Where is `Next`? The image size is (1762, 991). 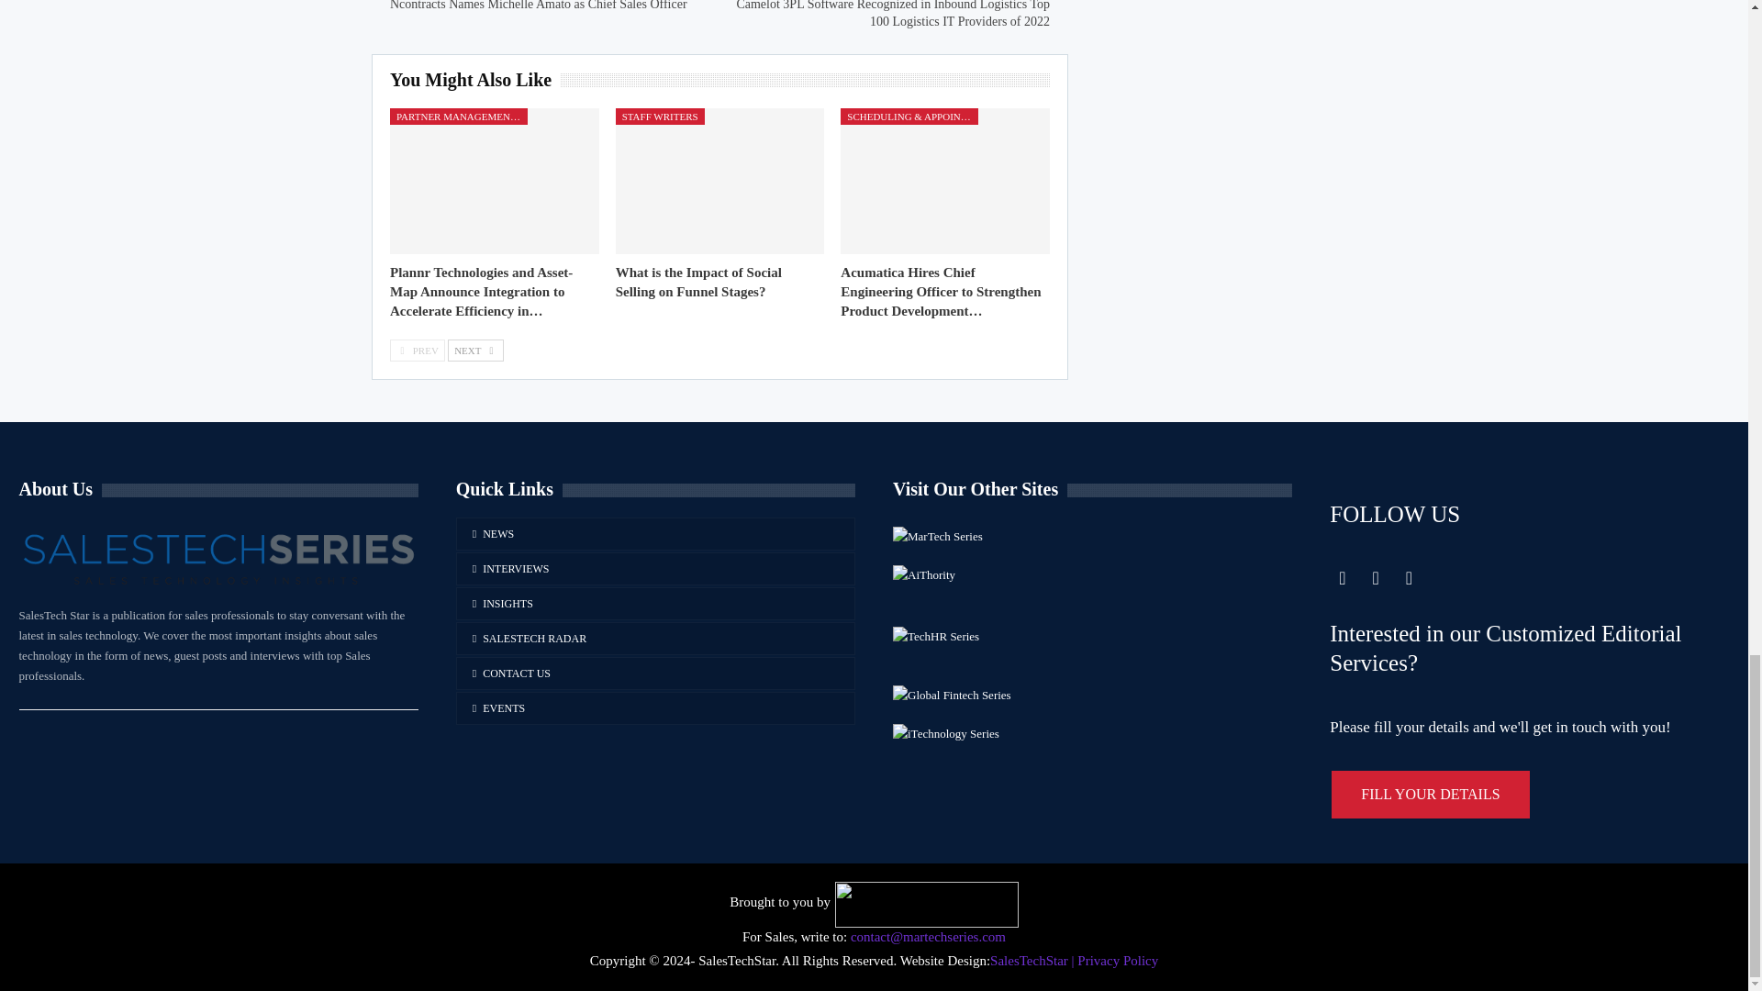
Next is located at coordinates (475, 351).